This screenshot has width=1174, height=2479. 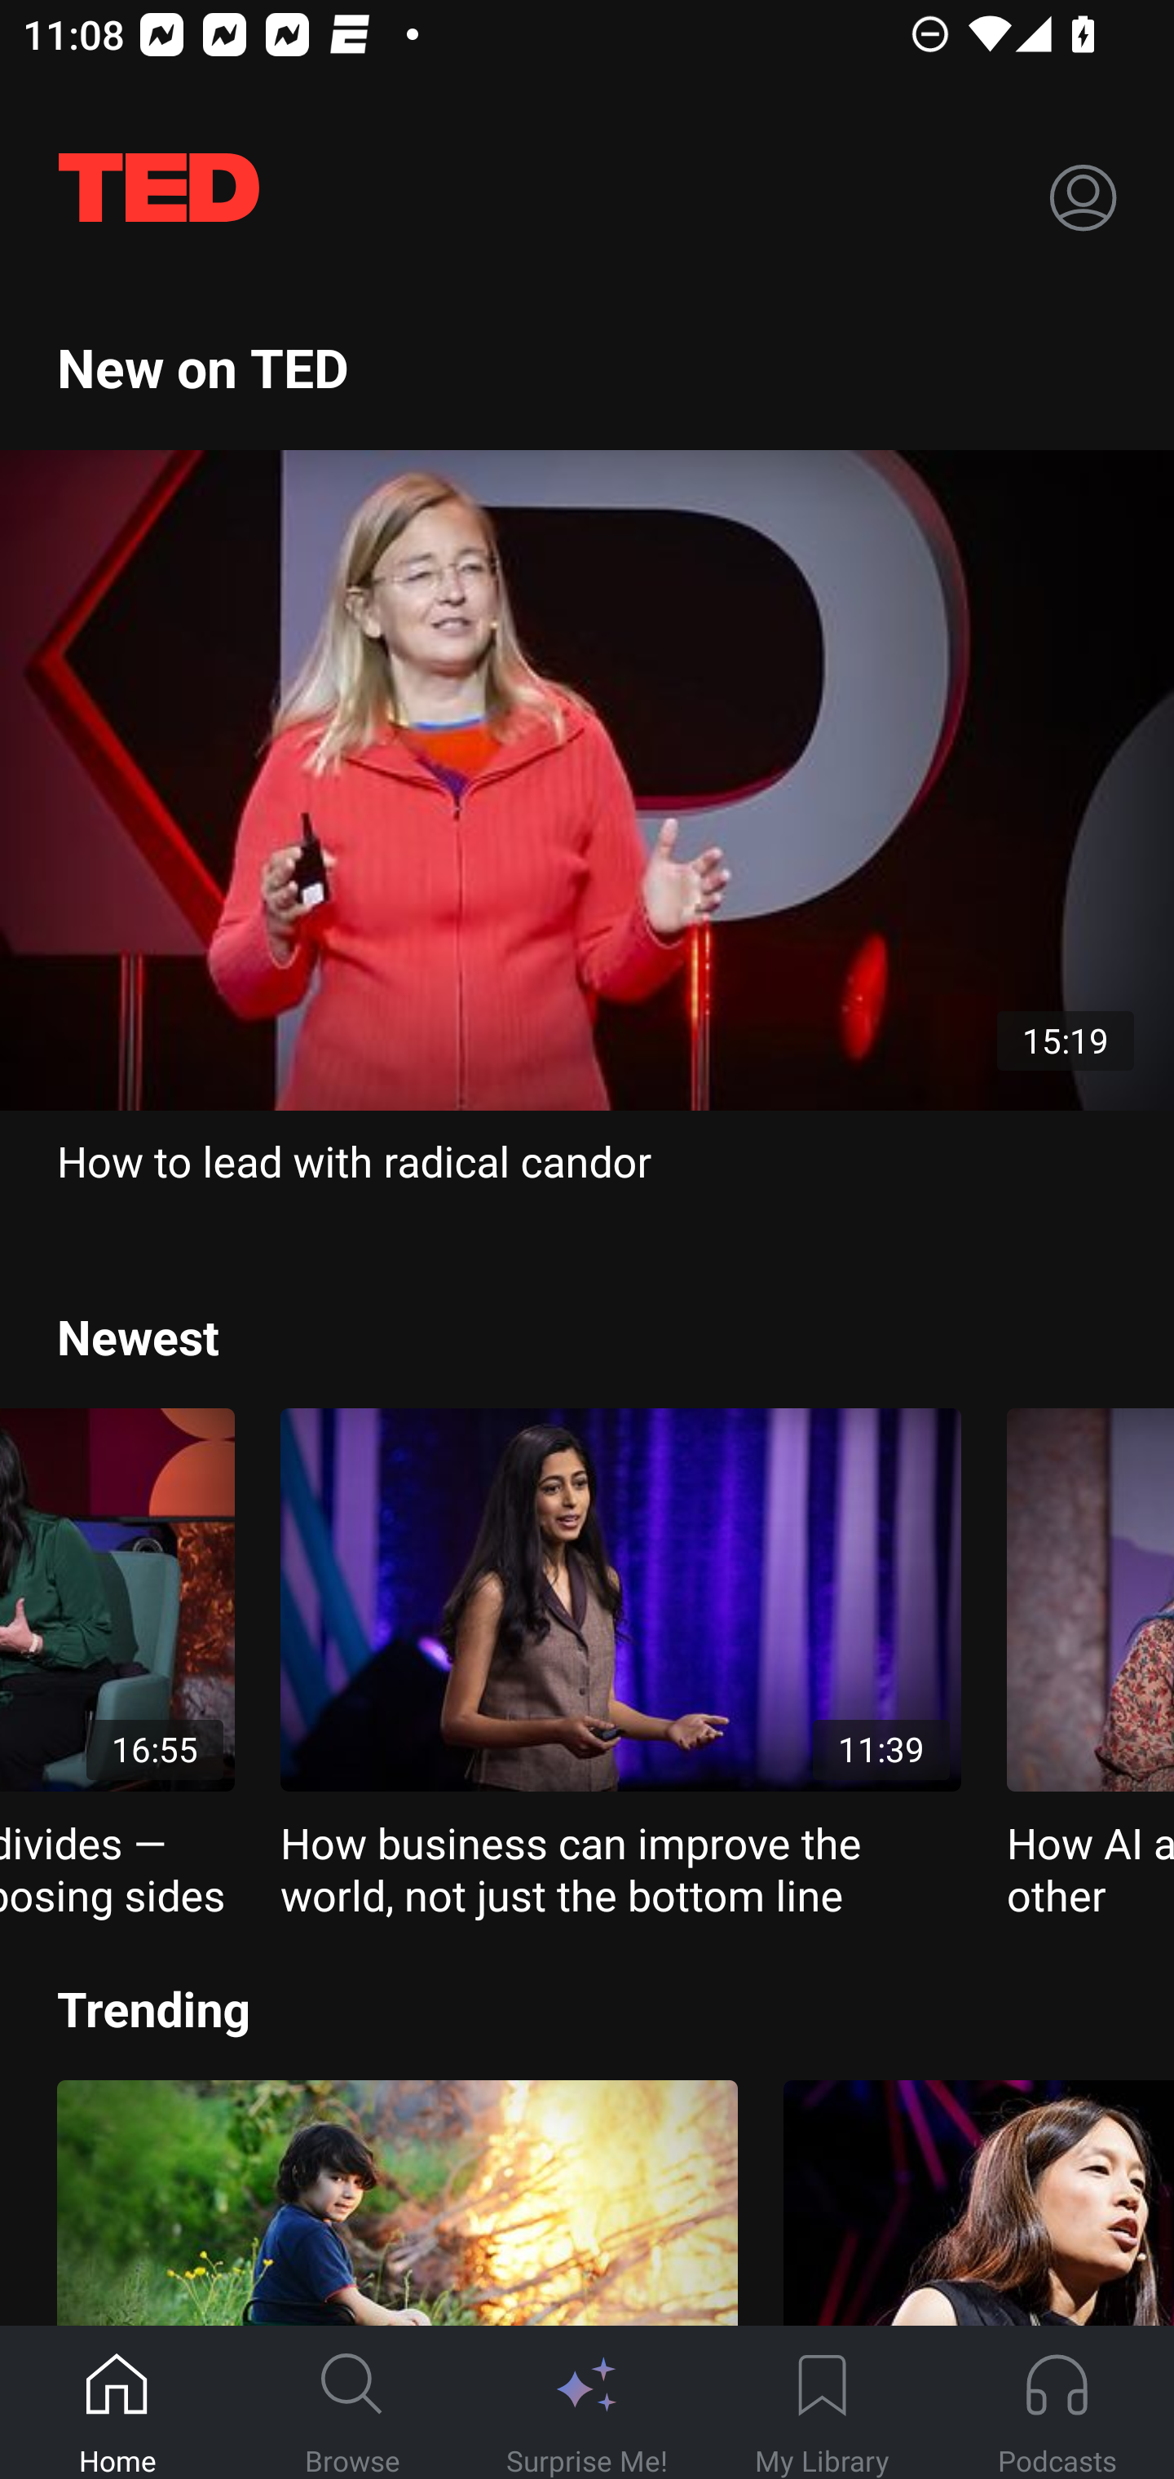 What do you see at coordinates (1057, 2403) in the screenshot?
I see `Podcasts` at bounding box center [1057, 2403].